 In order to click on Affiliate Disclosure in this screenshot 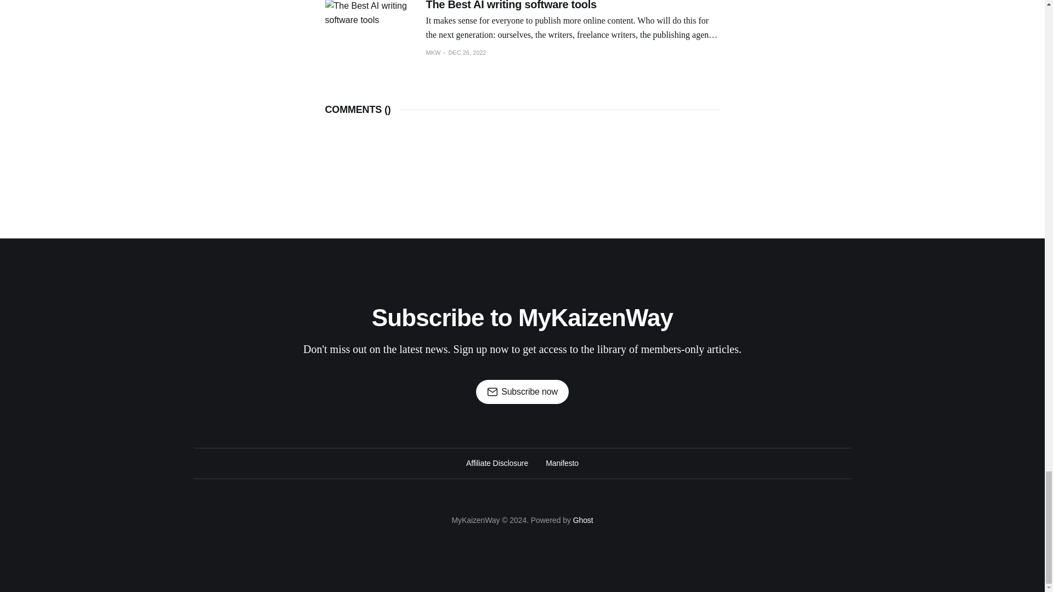, I will do `click(497, 463)`.